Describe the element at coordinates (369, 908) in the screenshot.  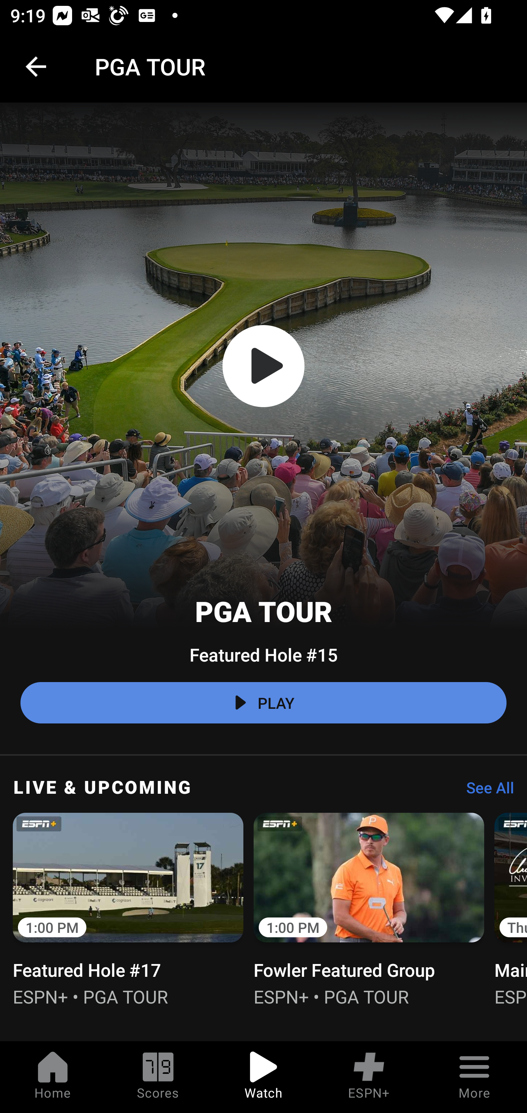
I see `1:00 PM Fowler Featured Group ESPN+ • PGA TOUR` at that location.